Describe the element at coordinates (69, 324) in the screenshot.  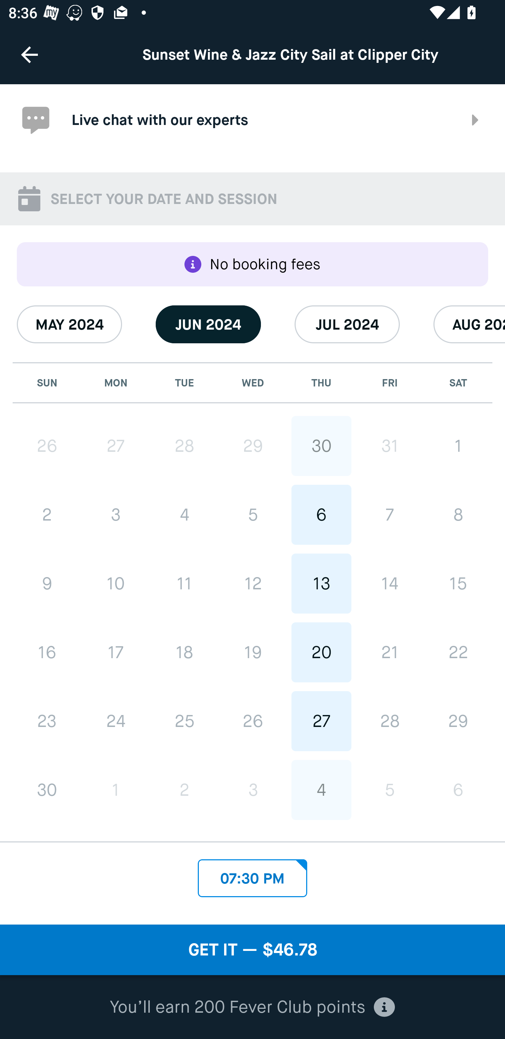
I see `MAY 2024` at that location.